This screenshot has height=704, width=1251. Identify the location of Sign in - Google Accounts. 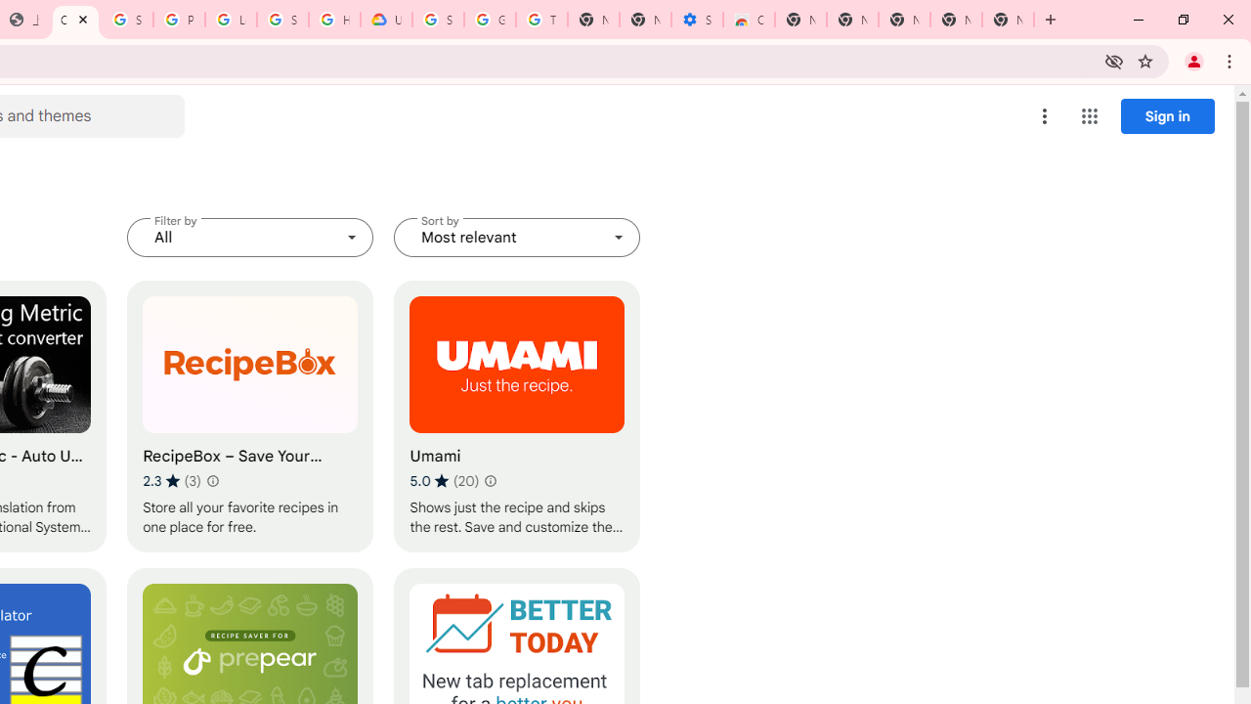
(127, 20).